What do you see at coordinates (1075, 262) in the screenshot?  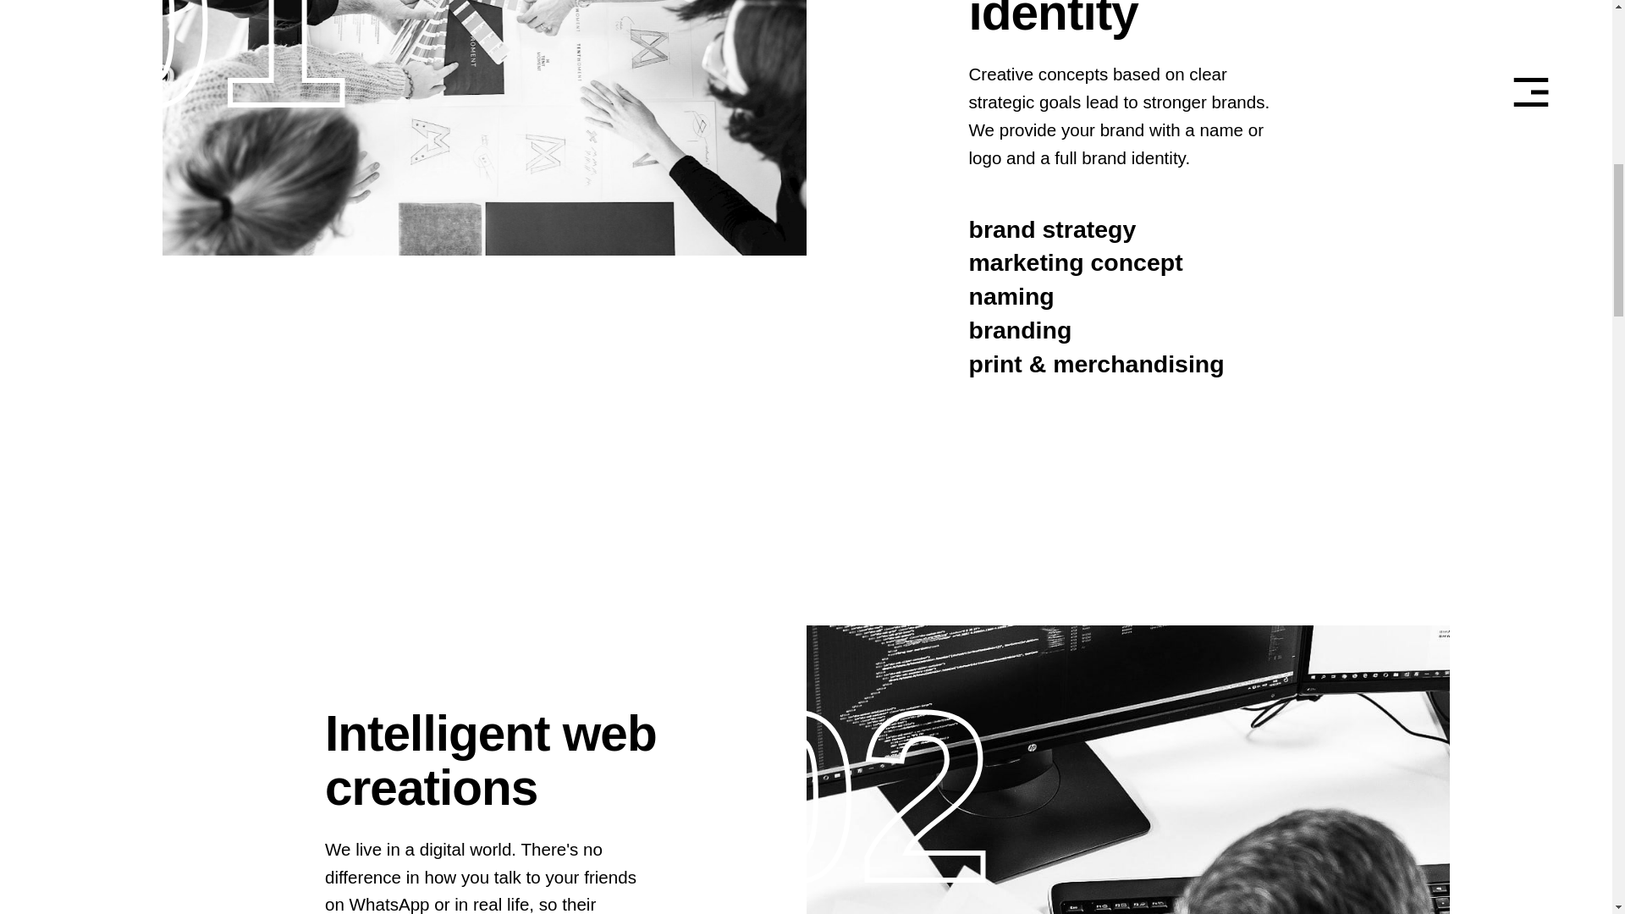 I see `marketing concept` at bounding box center [1075, 262].